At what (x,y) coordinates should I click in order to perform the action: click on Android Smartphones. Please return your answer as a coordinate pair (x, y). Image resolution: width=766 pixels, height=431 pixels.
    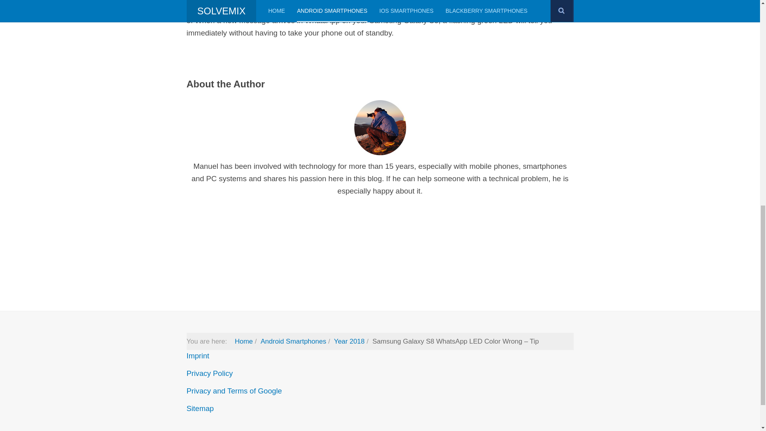
    Looking at the image, I should click on (293, 341).